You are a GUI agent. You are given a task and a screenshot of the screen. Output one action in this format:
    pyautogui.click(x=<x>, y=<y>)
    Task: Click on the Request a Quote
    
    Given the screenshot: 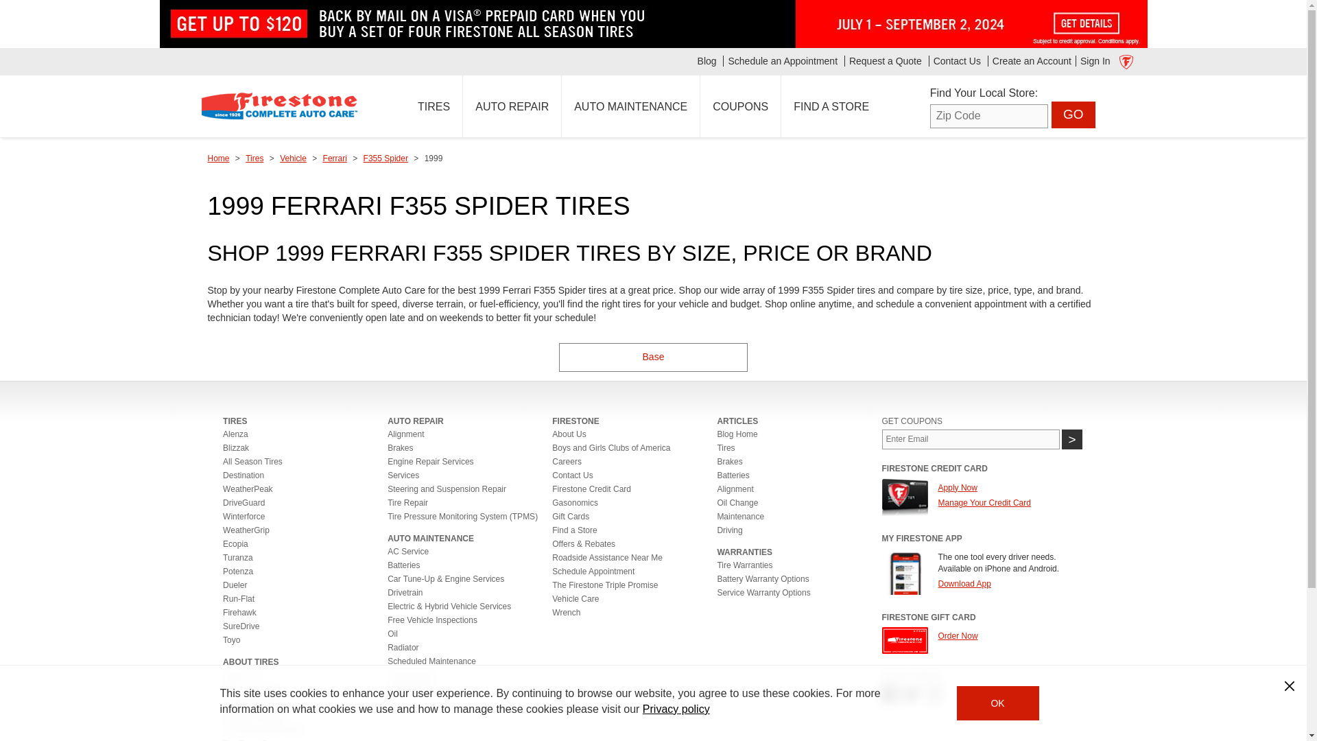 What is the action you would take?
    pyautogui.click(x=885, y=61)
    